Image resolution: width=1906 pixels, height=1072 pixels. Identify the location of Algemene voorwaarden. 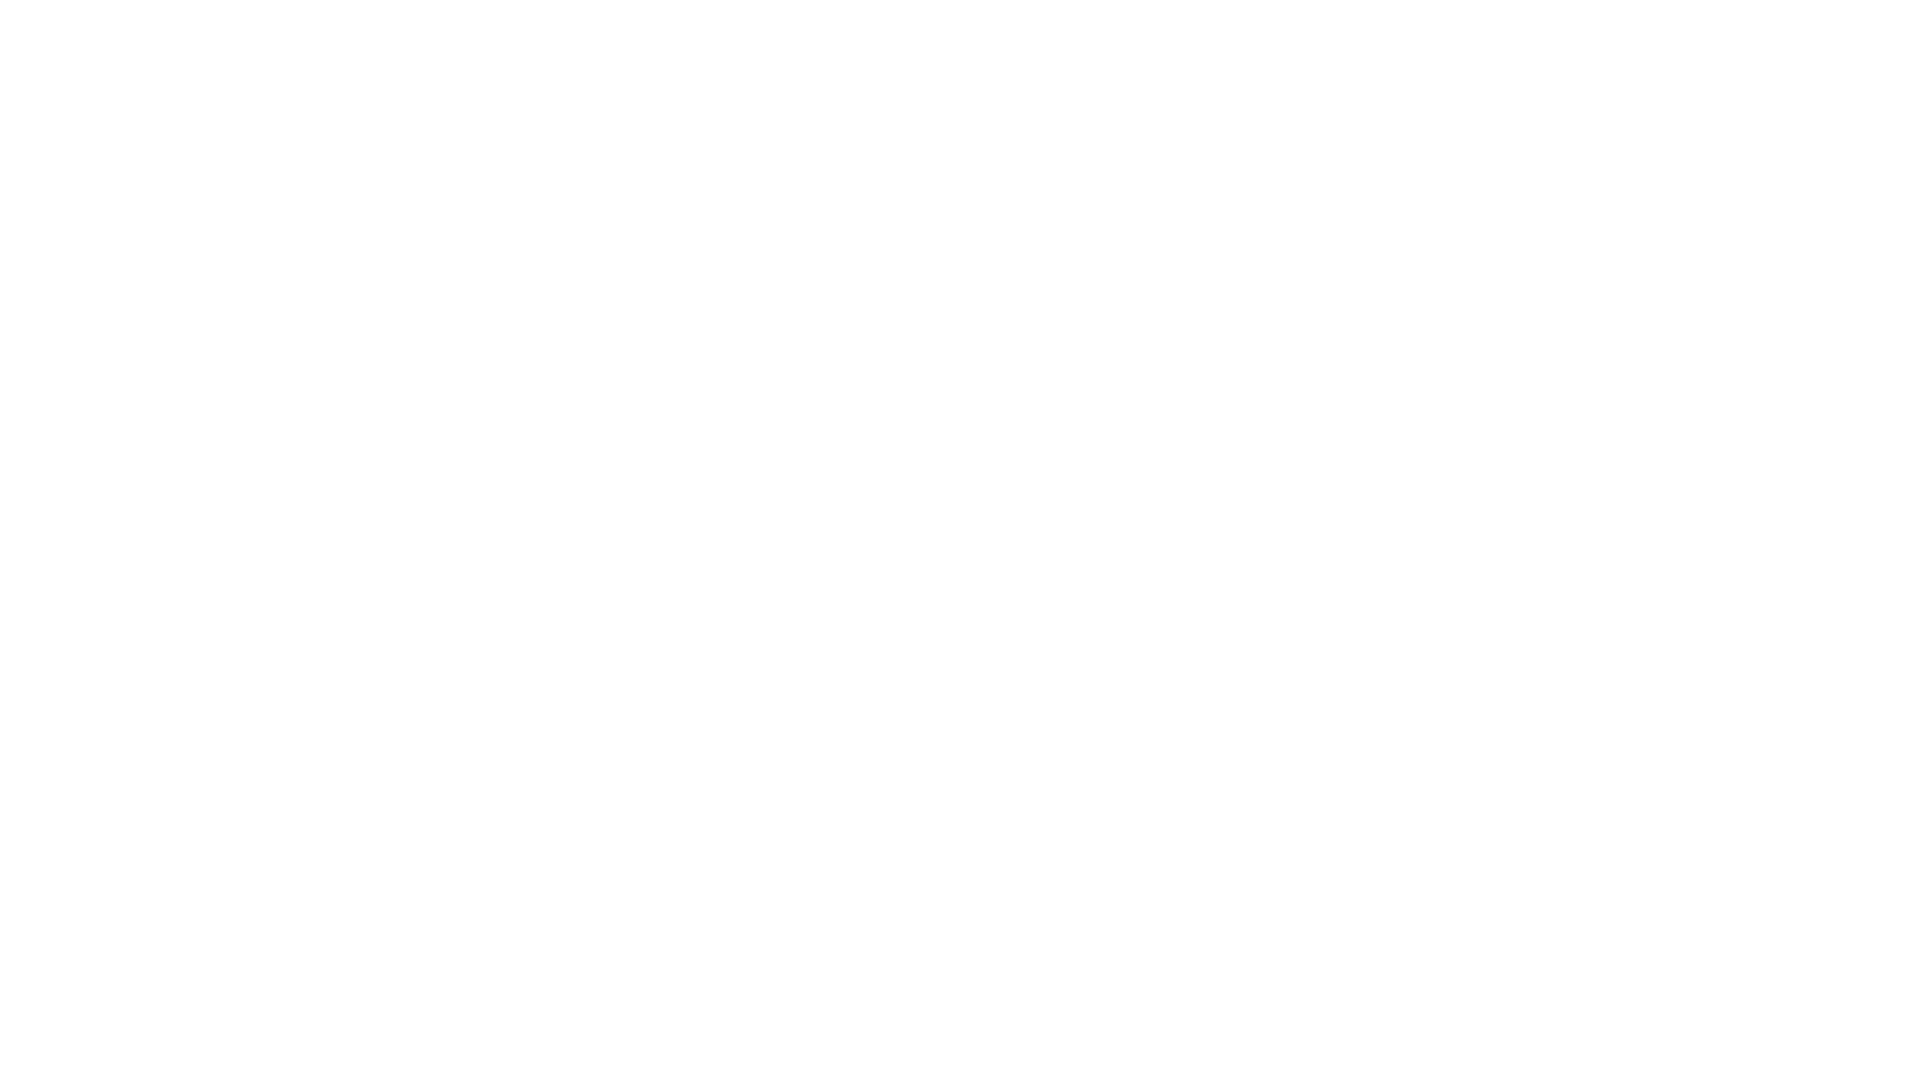
(107, 1049).